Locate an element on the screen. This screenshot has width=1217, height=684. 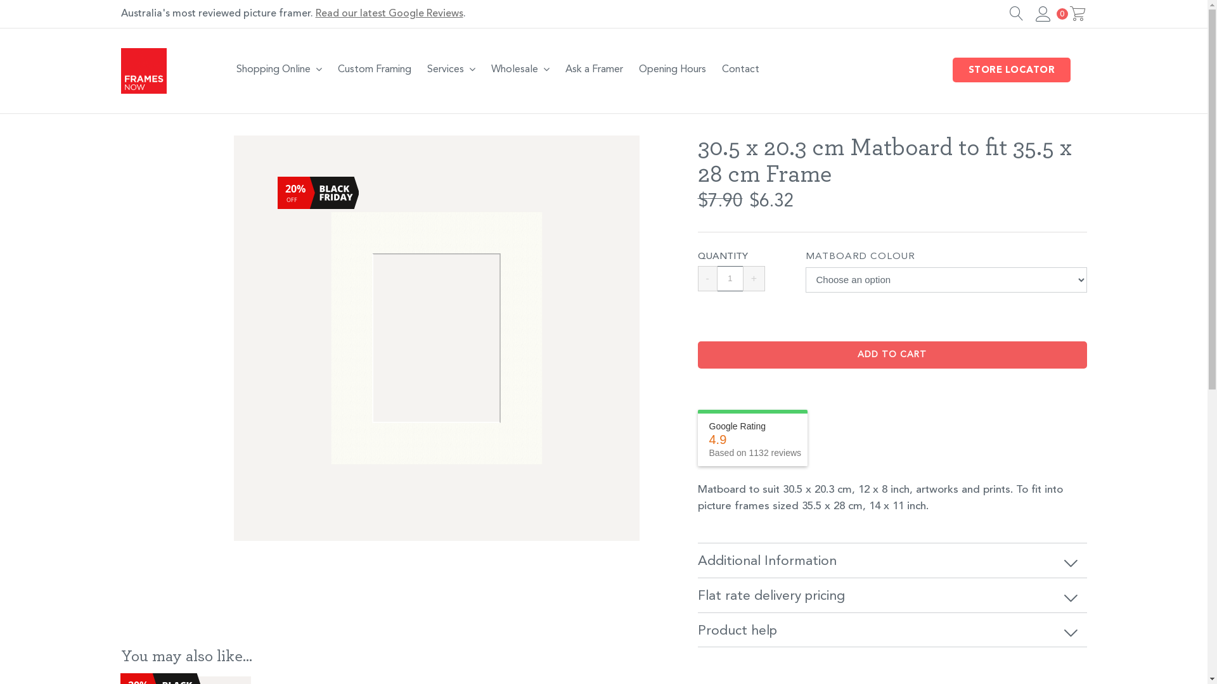
Contact is located at coordinates (740, 70).